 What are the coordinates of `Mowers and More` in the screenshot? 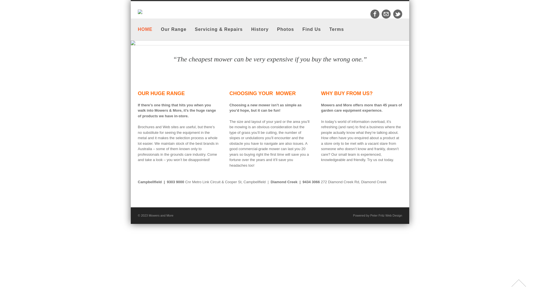 It's located at (161, 215).